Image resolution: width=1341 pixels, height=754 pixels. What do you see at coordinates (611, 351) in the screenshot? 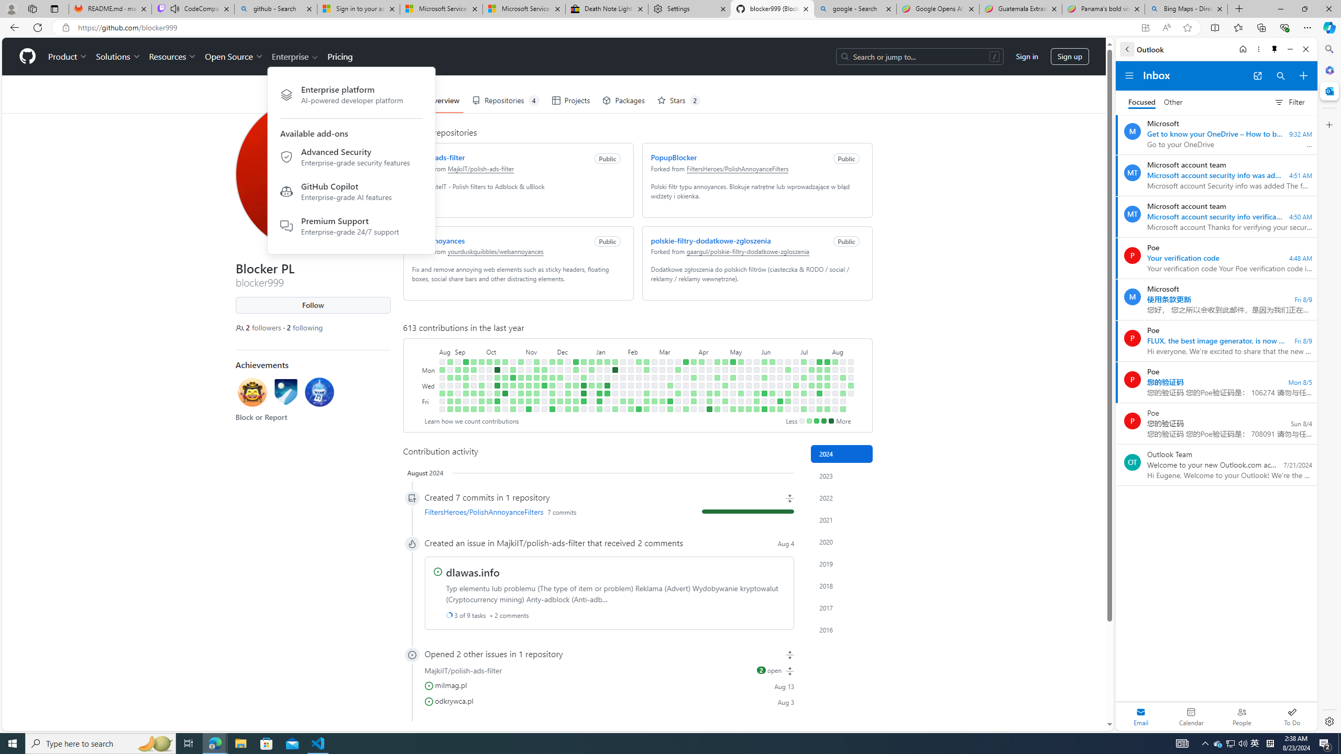
I see `January` at bounding box center [611, 351].